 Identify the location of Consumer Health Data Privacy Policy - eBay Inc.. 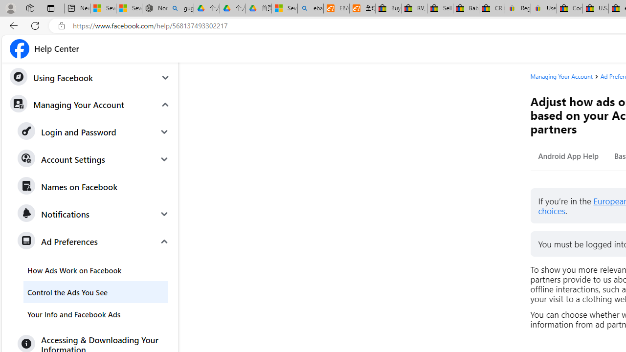
(570, 9).